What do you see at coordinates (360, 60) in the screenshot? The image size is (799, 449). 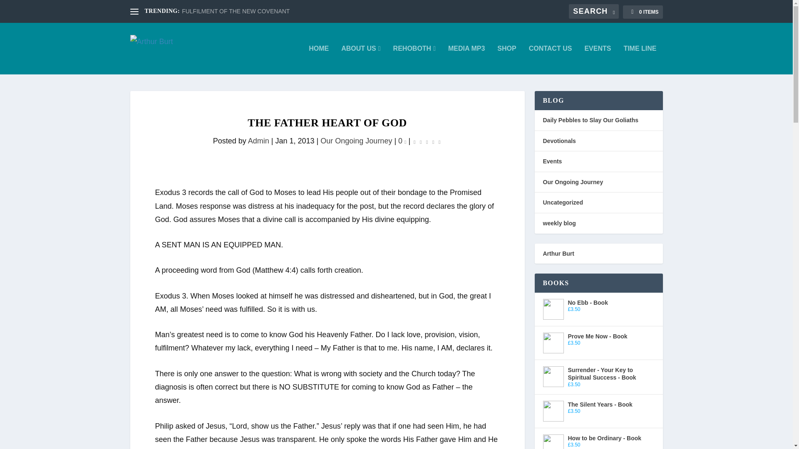 I see `ABOUT US` at bounding box center [360, 60].